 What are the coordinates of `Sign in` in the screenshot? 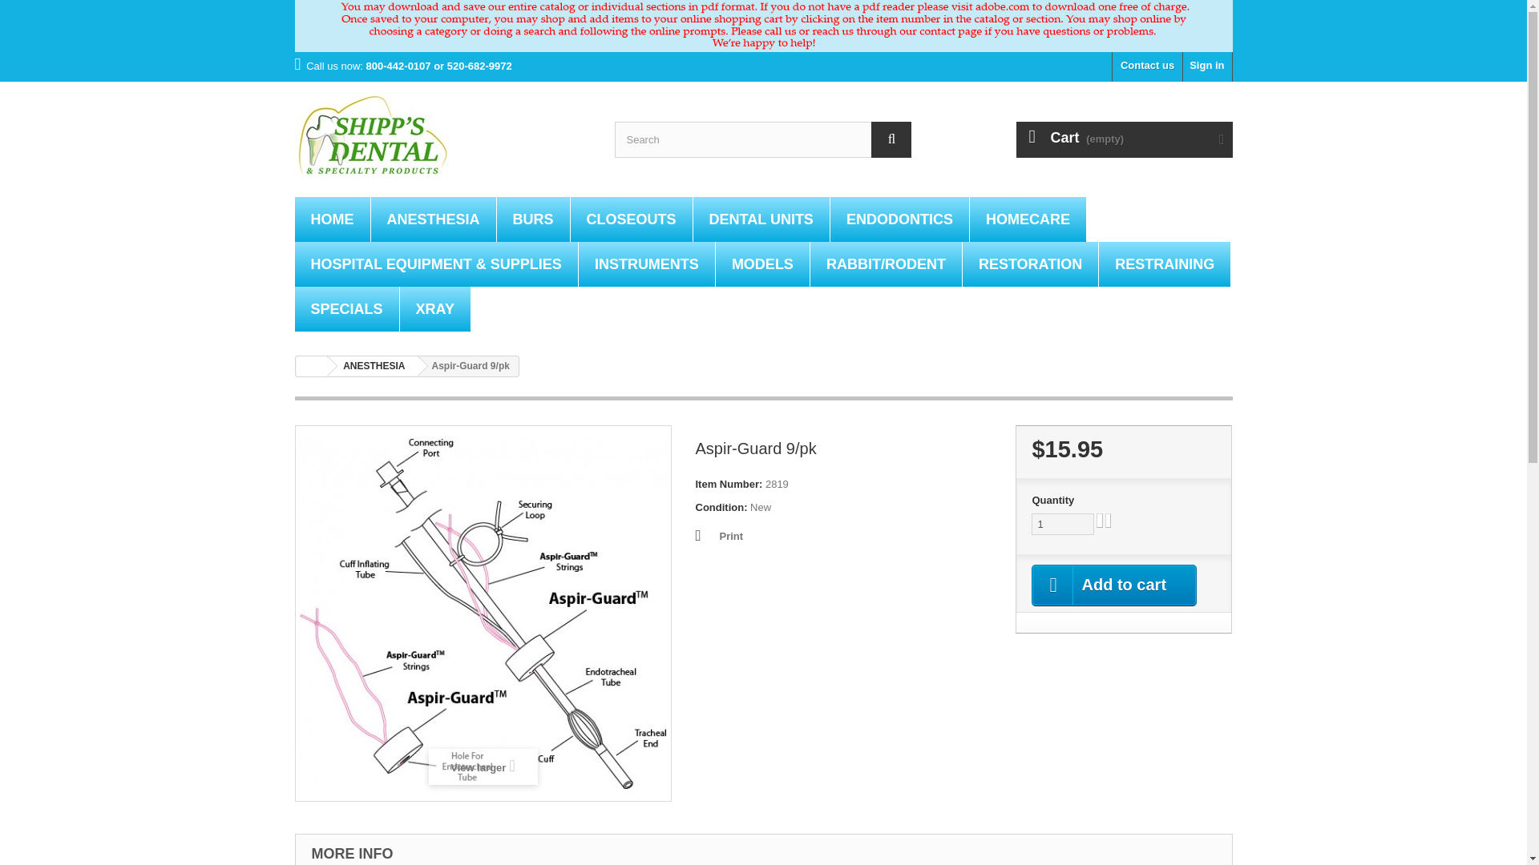 It's located at (1207, 66).